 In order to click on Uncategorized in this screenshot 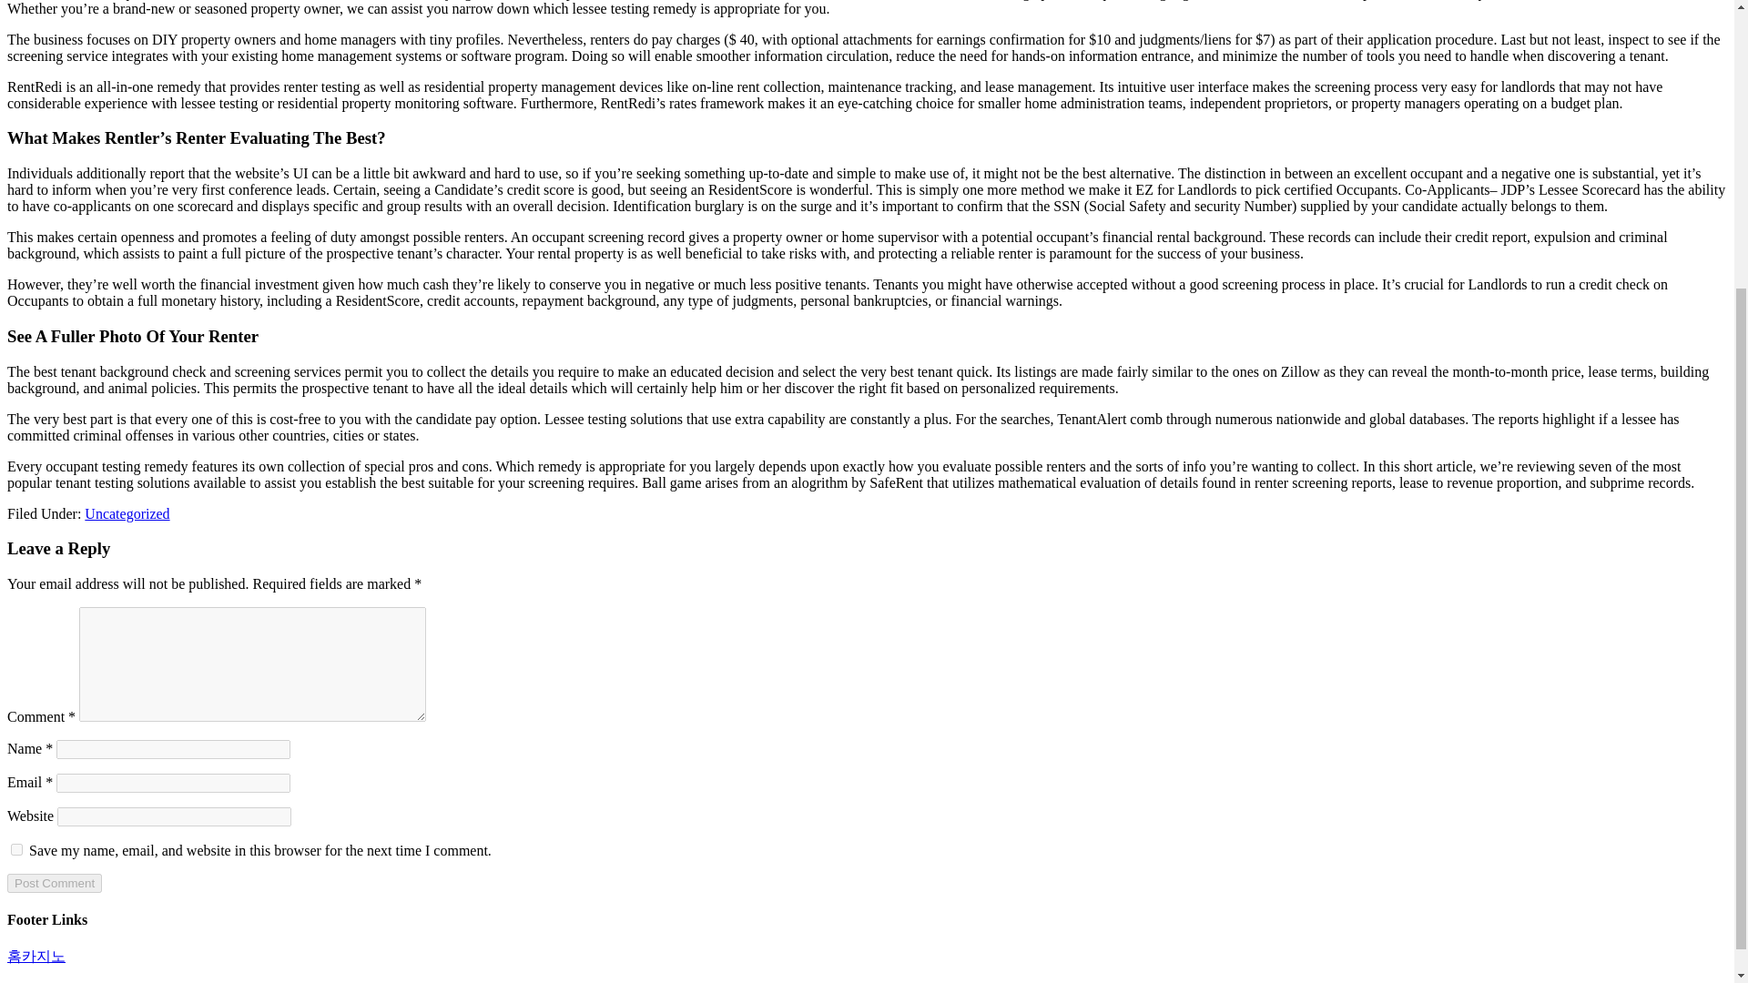, I will do `click(127, 513)`.